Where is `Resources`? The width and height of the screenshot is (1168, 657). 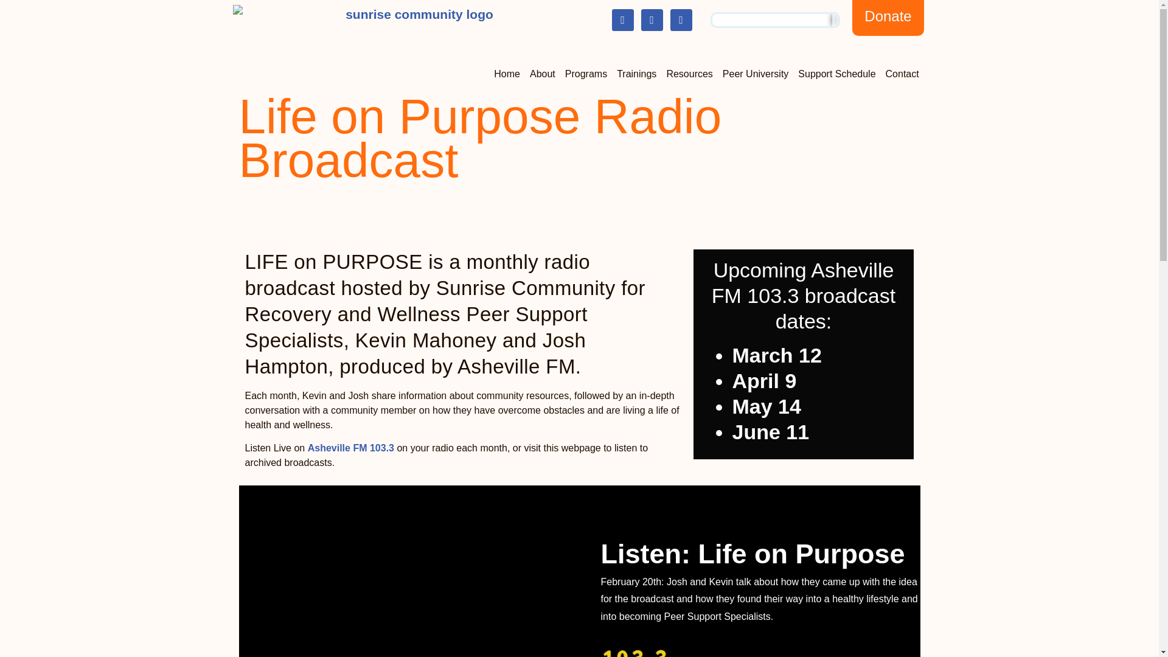 Resources is located at coordinates (689, 74).